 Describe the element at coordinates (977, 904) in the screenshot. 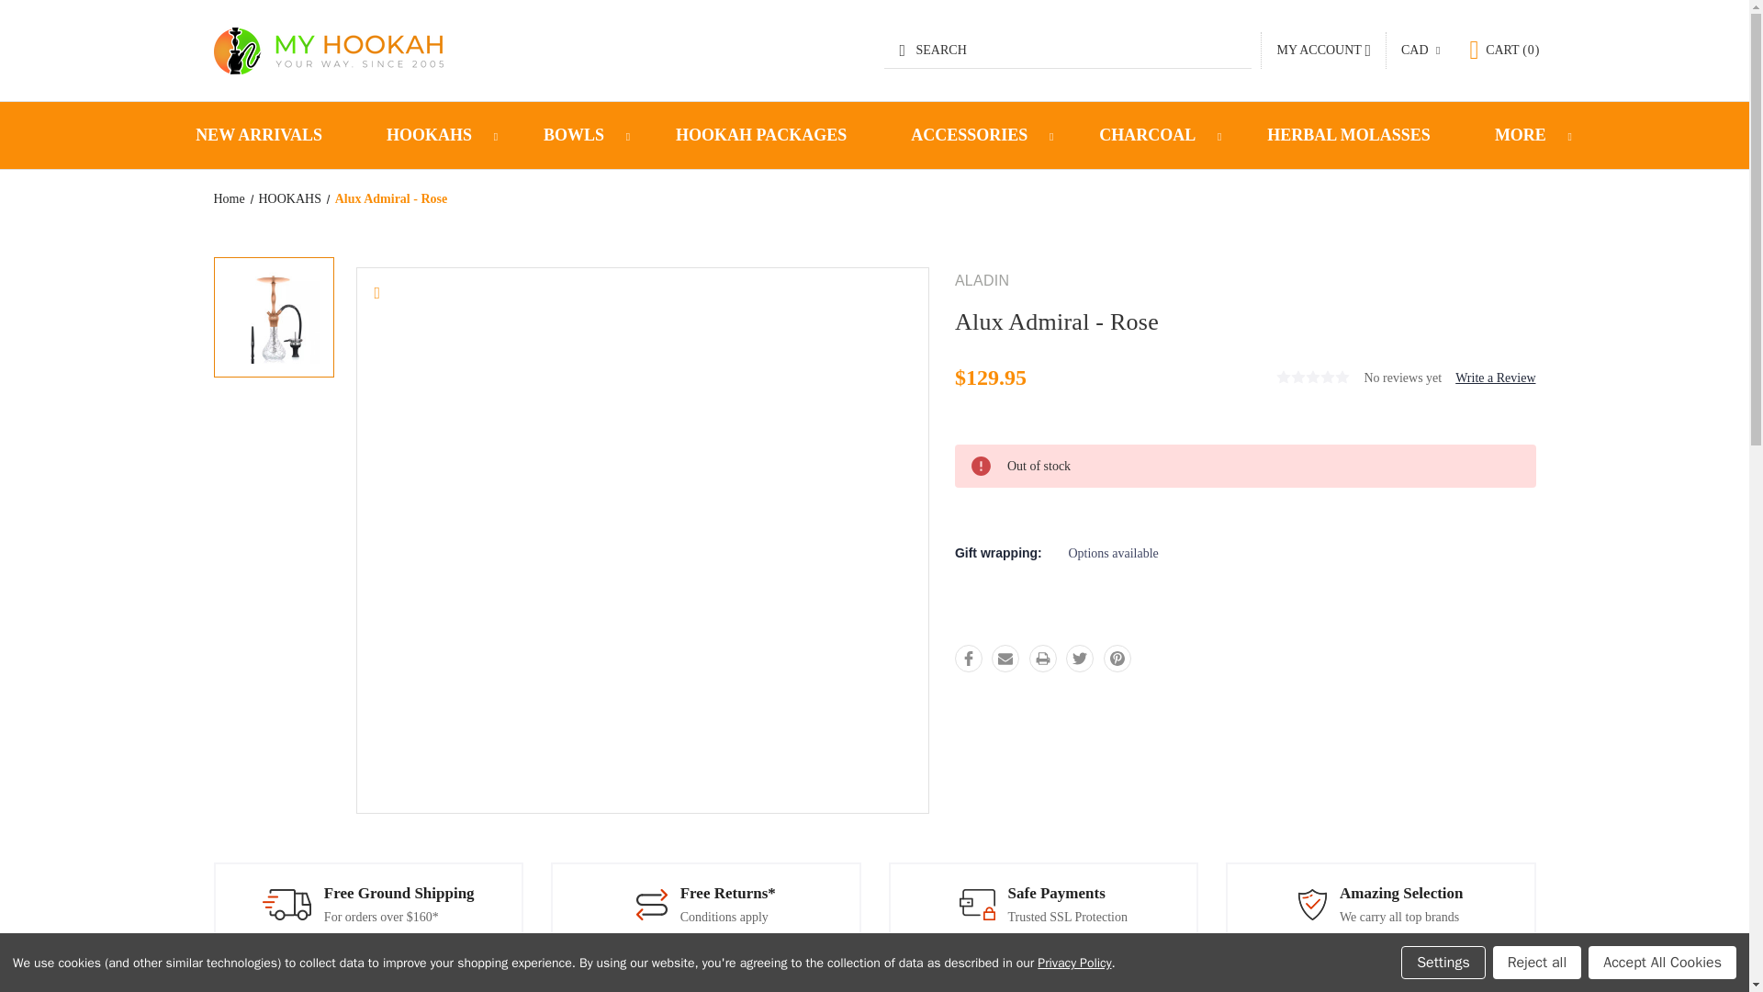

I see `Safe Payments` at that location.